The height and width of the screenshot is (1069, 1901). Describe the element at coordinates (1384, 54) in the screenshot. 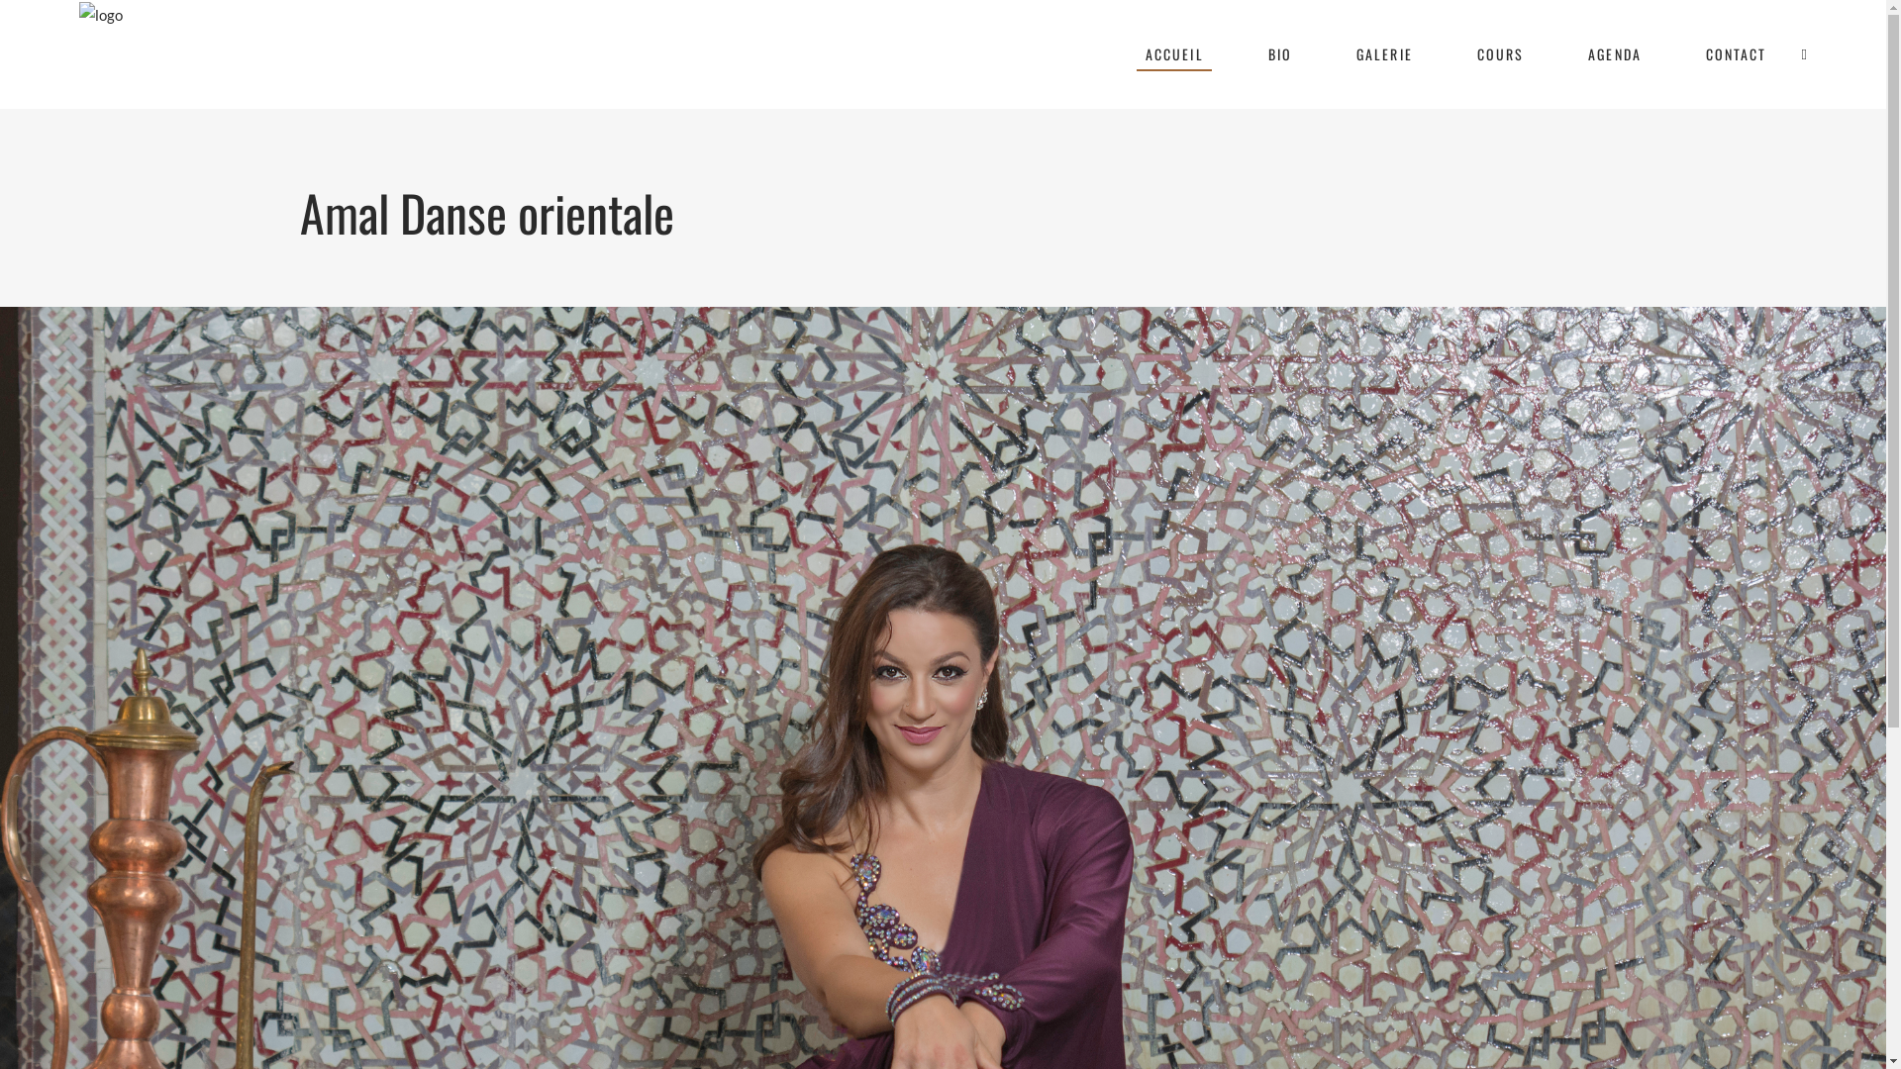

I see `GALERIE` at that location.